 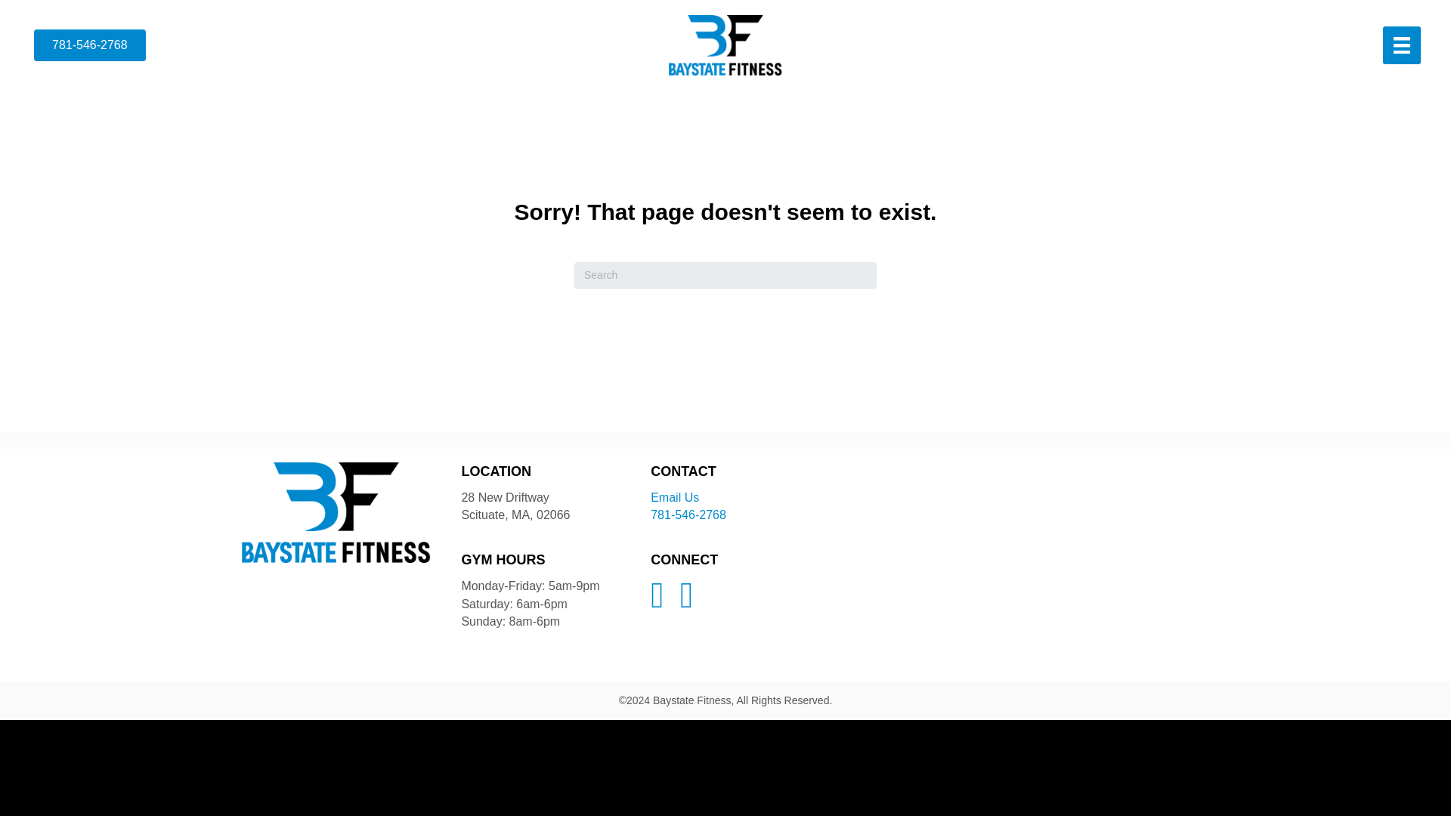 I want to click on Baystate-Fitness-Stacked-2c-black, so click(x=725, y=45).